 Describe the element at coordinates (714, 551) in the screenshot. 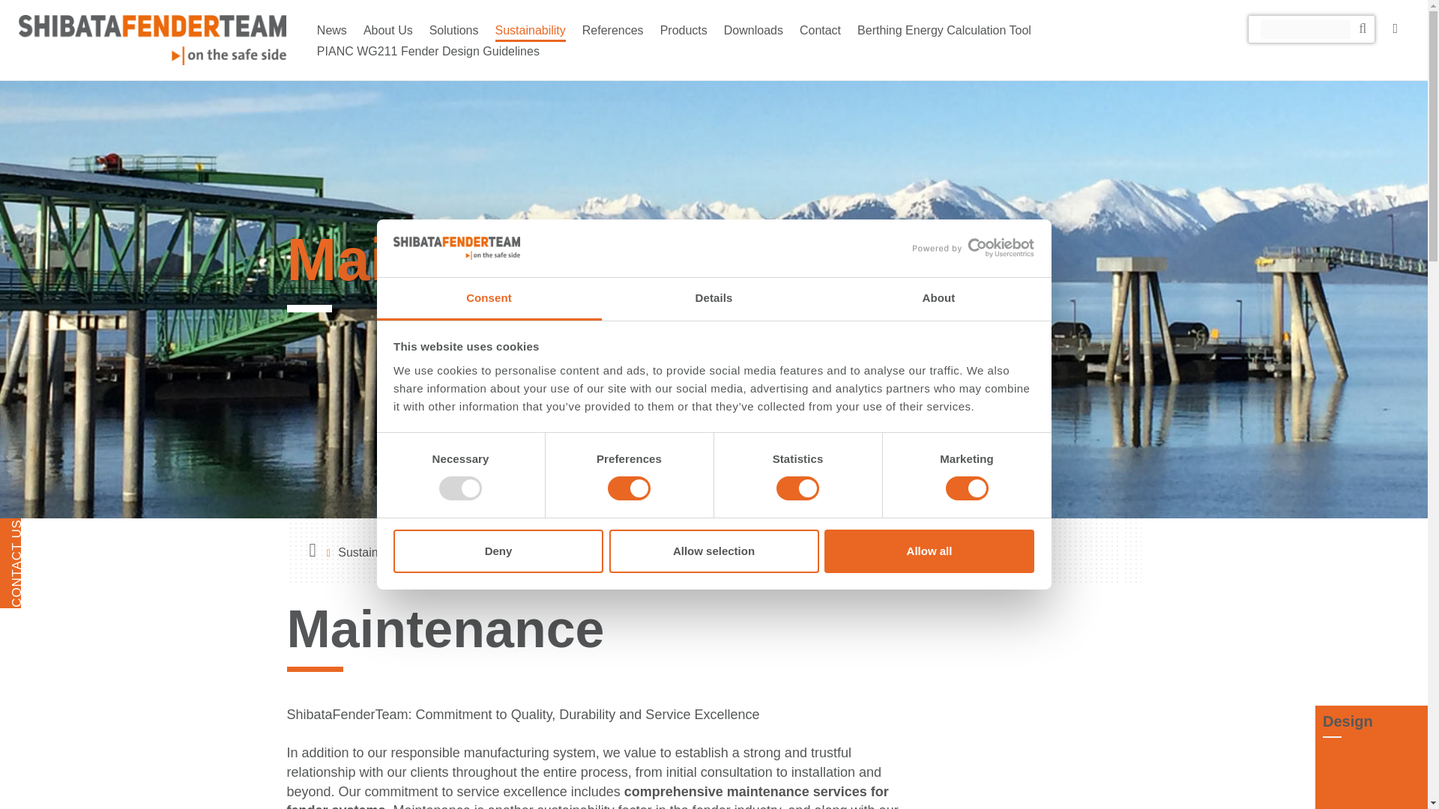

I see `Allow selection` at that location.